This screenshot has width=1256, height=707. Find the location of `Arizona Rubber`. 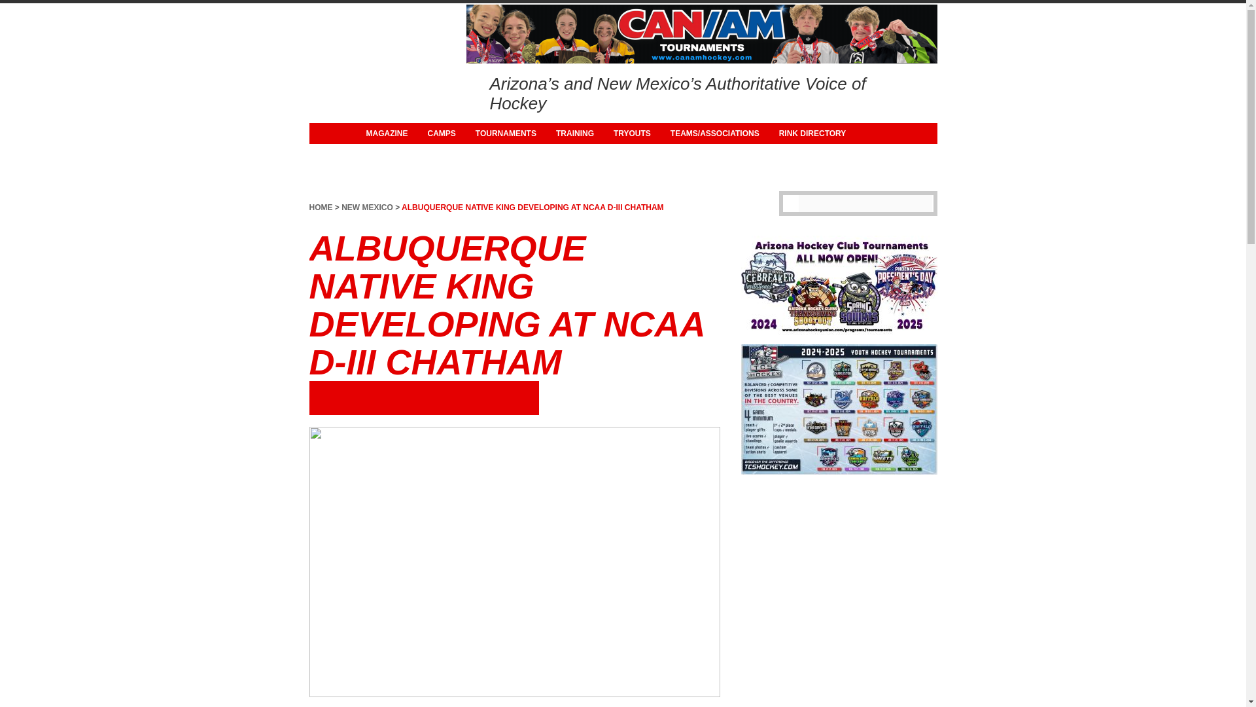

Arizona Rubber is located at coordinates (356, 80).